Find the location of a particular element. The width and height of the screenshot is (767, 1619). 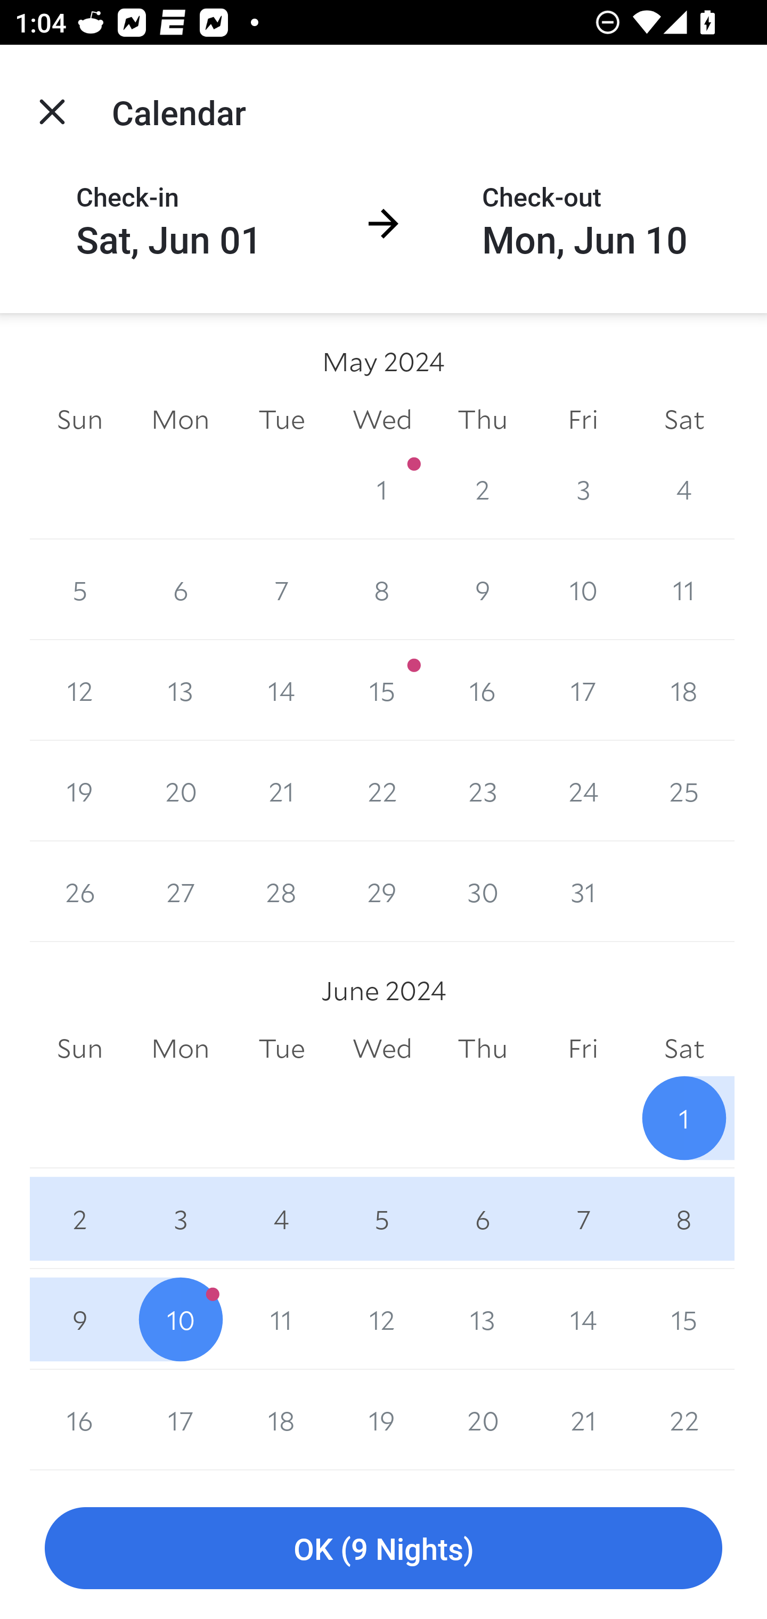

24 24 May 2024 is located at coordinates (583, 791).